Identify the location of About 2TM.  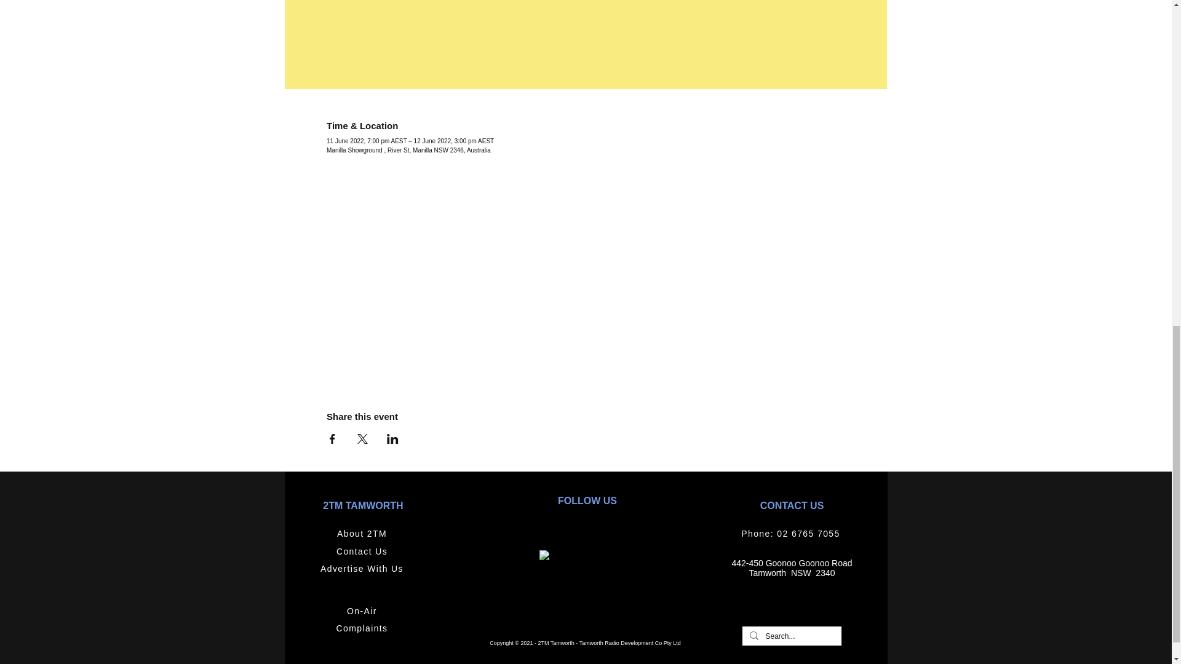
(363, 534).